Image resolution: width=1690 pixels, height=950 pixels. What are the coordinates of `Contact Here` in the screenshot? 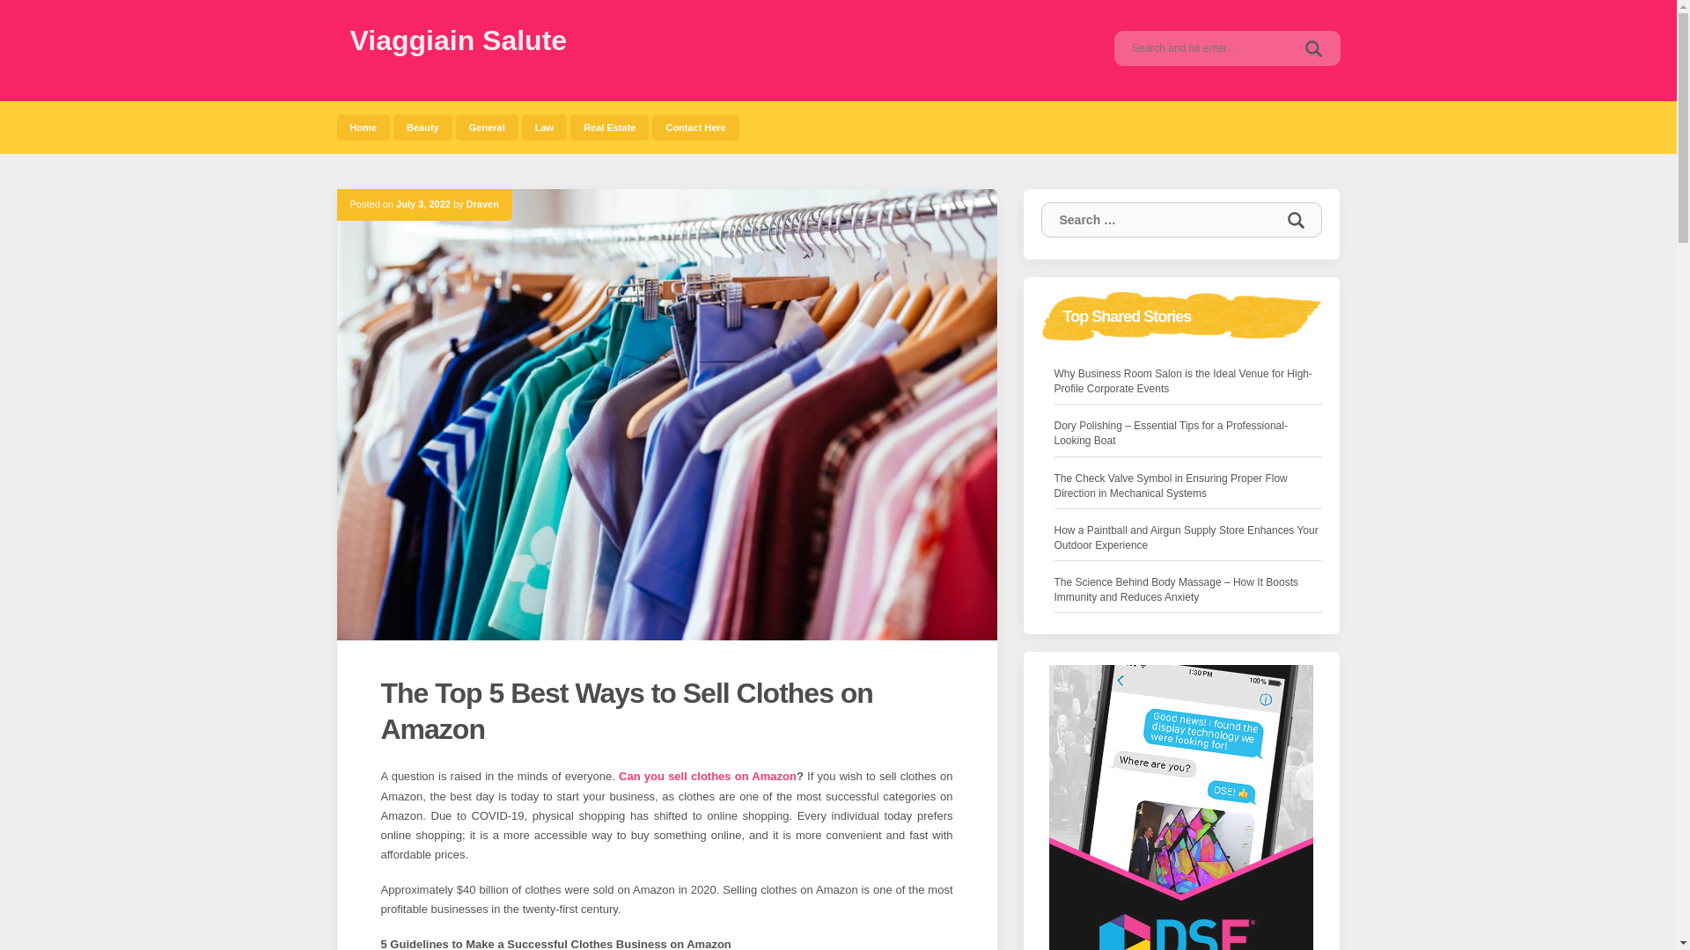 It's located at (695, 127).